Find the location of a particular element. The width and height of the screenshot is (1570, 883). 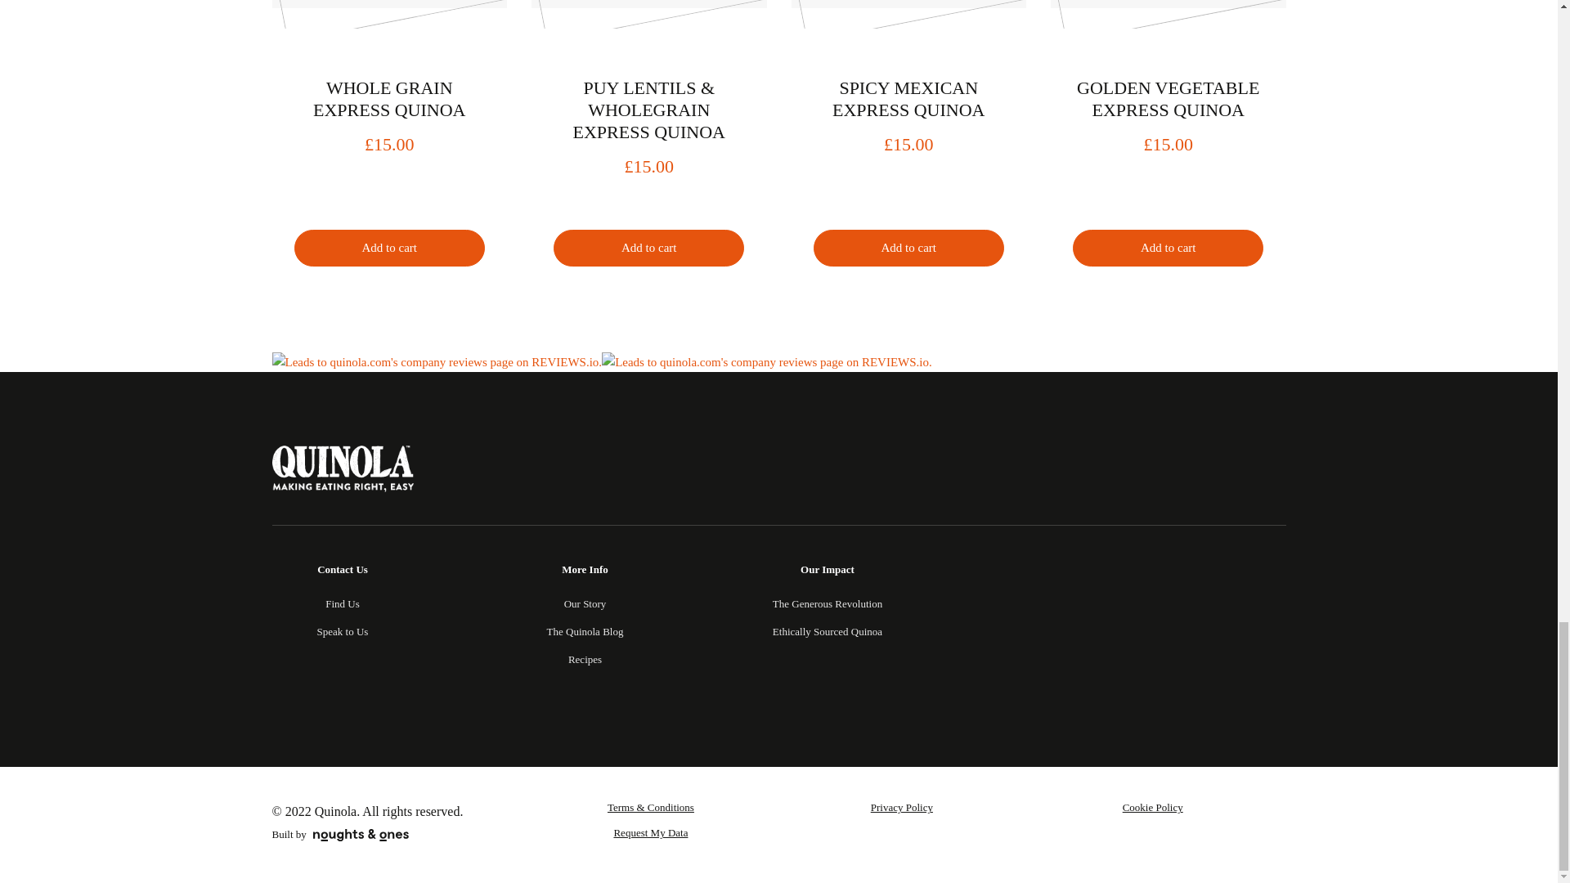

Spicy Mexican Express Quinoa is located at coordinates (908, 14).